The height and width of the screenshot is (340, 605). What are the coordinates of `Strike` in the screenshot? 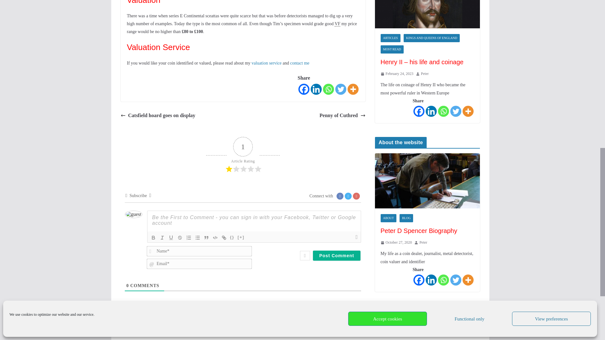 It's located at (180, 237).